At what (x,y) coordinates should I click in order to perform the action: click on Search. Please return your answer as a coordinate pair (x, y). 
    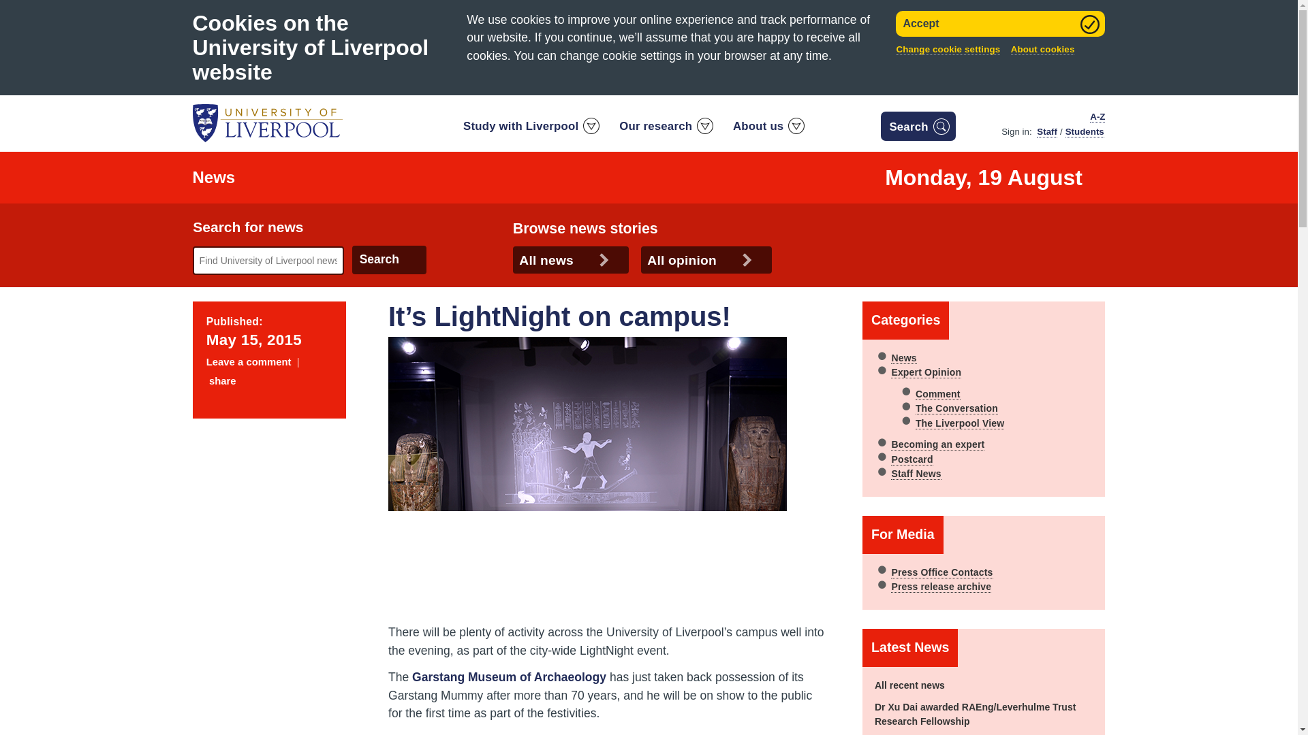
    Looking at the image, I should click on (388, 259).